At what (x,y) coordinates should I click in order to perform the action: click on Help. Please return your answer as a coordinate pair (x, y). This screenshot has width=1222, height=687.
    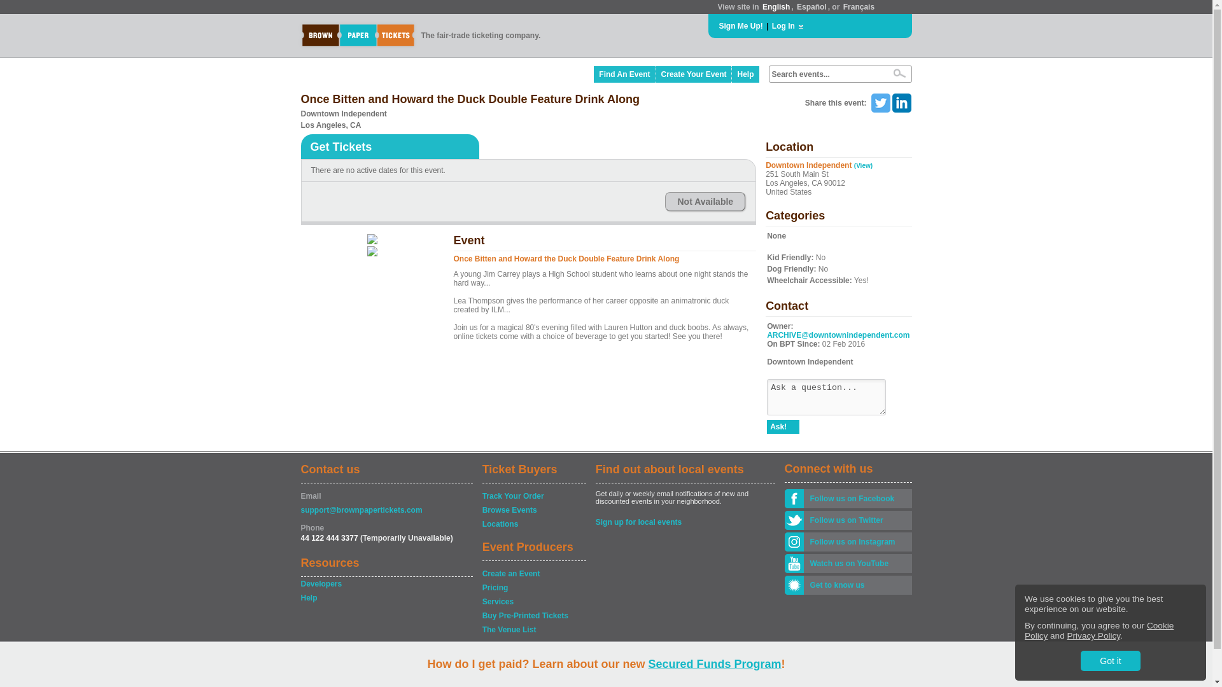
    Looking at the image, I should click on (386, 598).